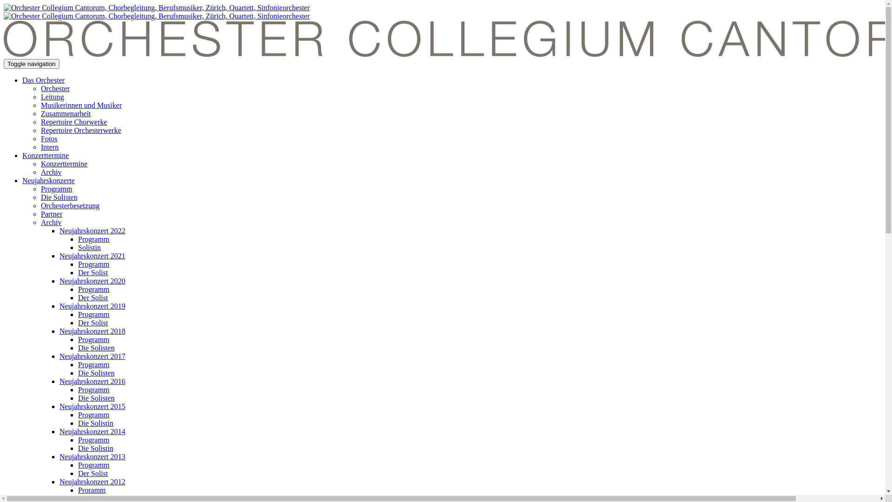 Image resolution: width=892 pixels, height=502 pixels. What do you see at coordinates (81, 105) in the screenshot?
I see `Musikerinnen und Musiker` at bounding box center [81, 105].